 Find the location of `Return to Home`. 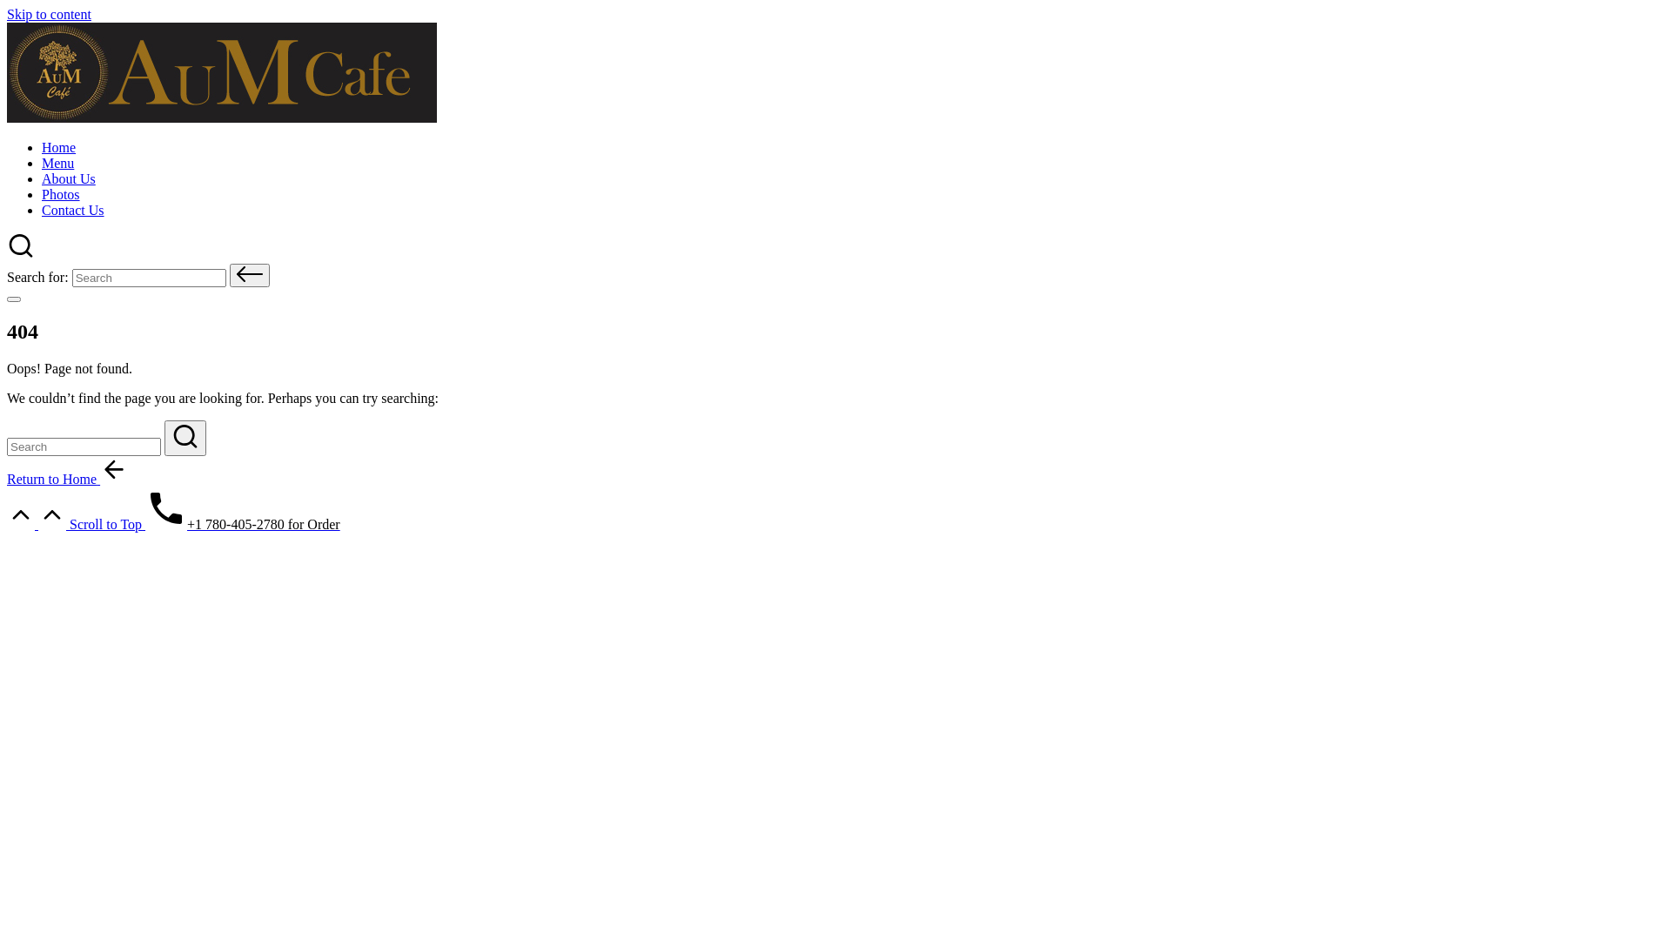

Return to Home is located at coordinates (68, 479).